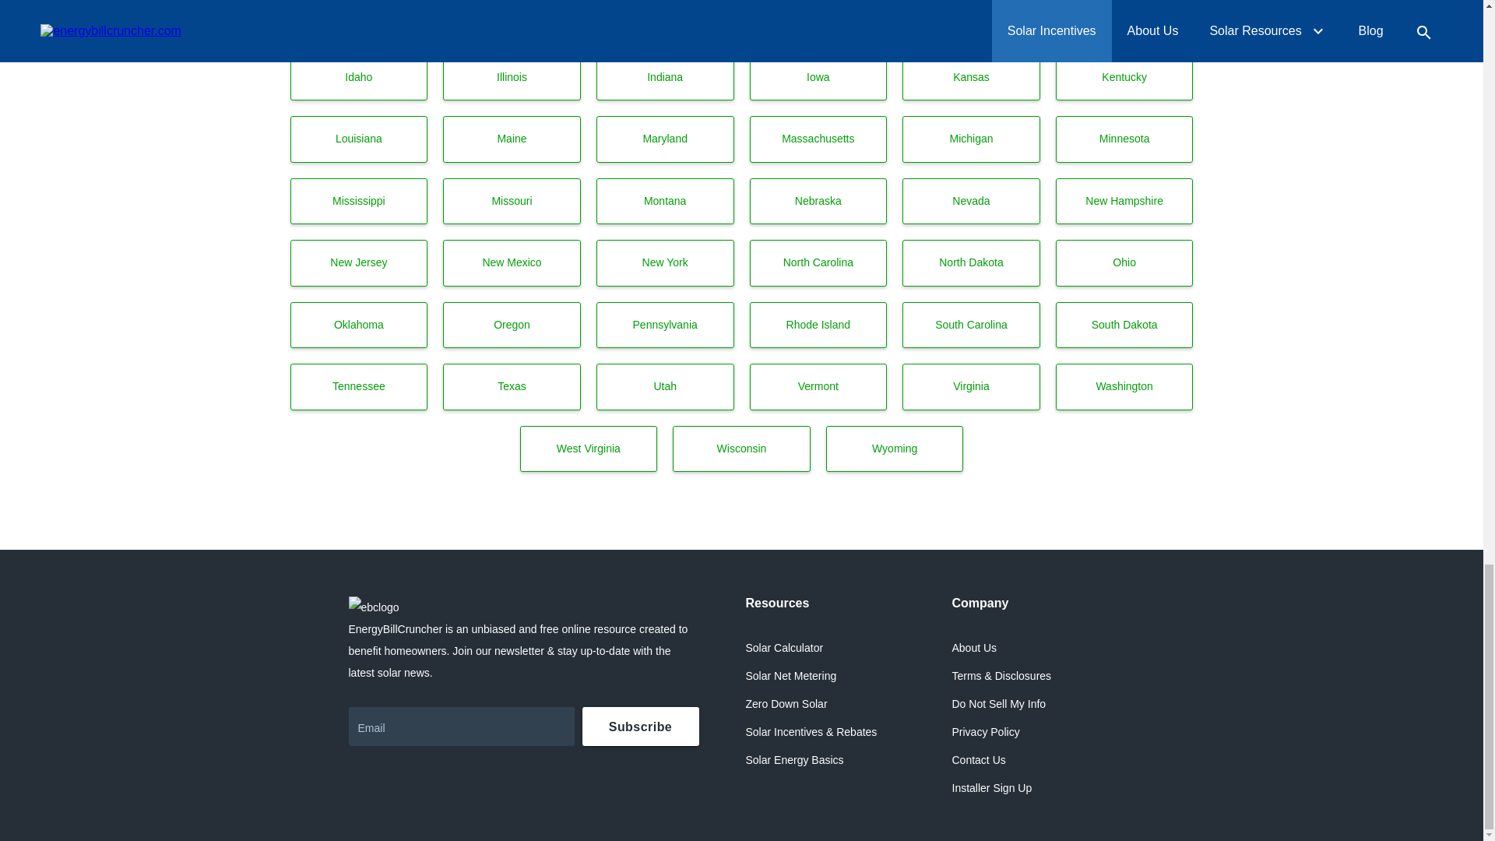 This screenshot has width=1495, height=841. I want to click on Mississippi, so click(358, 201).